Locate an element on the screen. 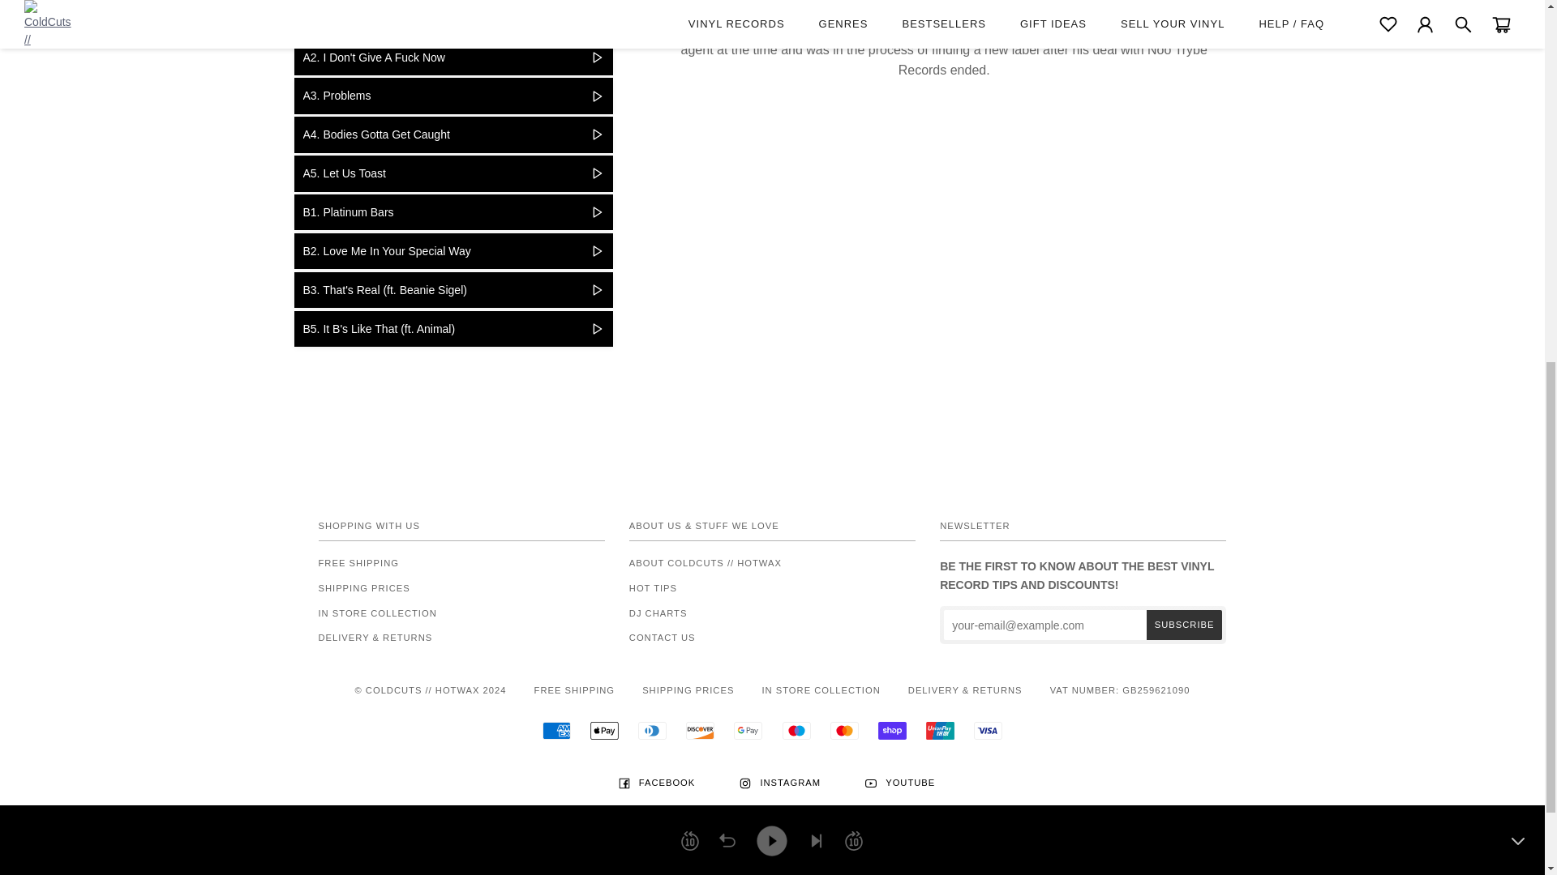  Fast forward 10s is located at coordinates (853, 160).